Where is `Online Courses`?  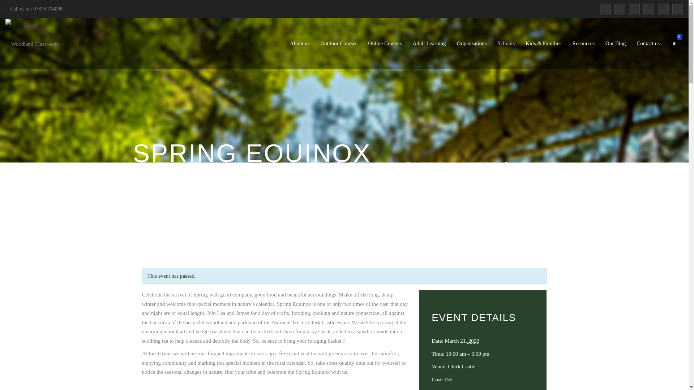
Online Courses is located at coordinates (385, 43).